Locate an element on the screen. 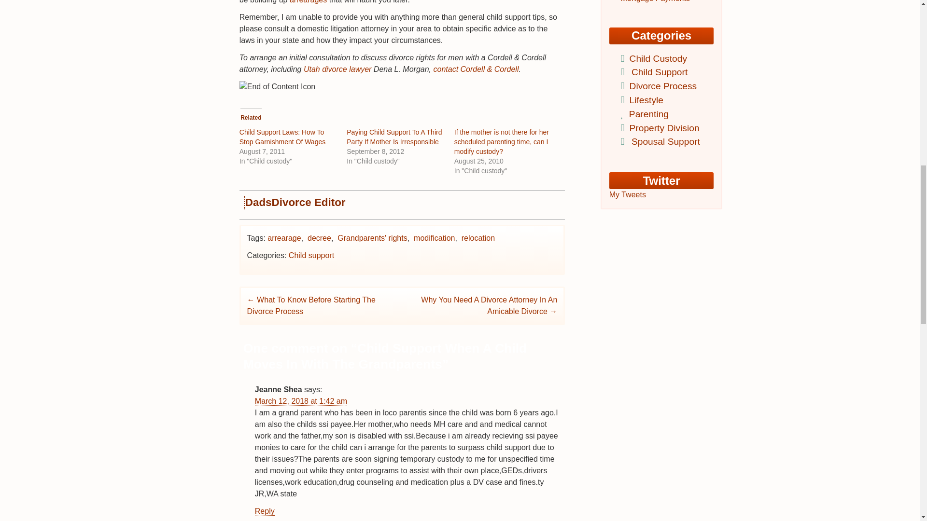 This screenshot has height=521, width=927. arrearage is located at coordinates (284, 238).